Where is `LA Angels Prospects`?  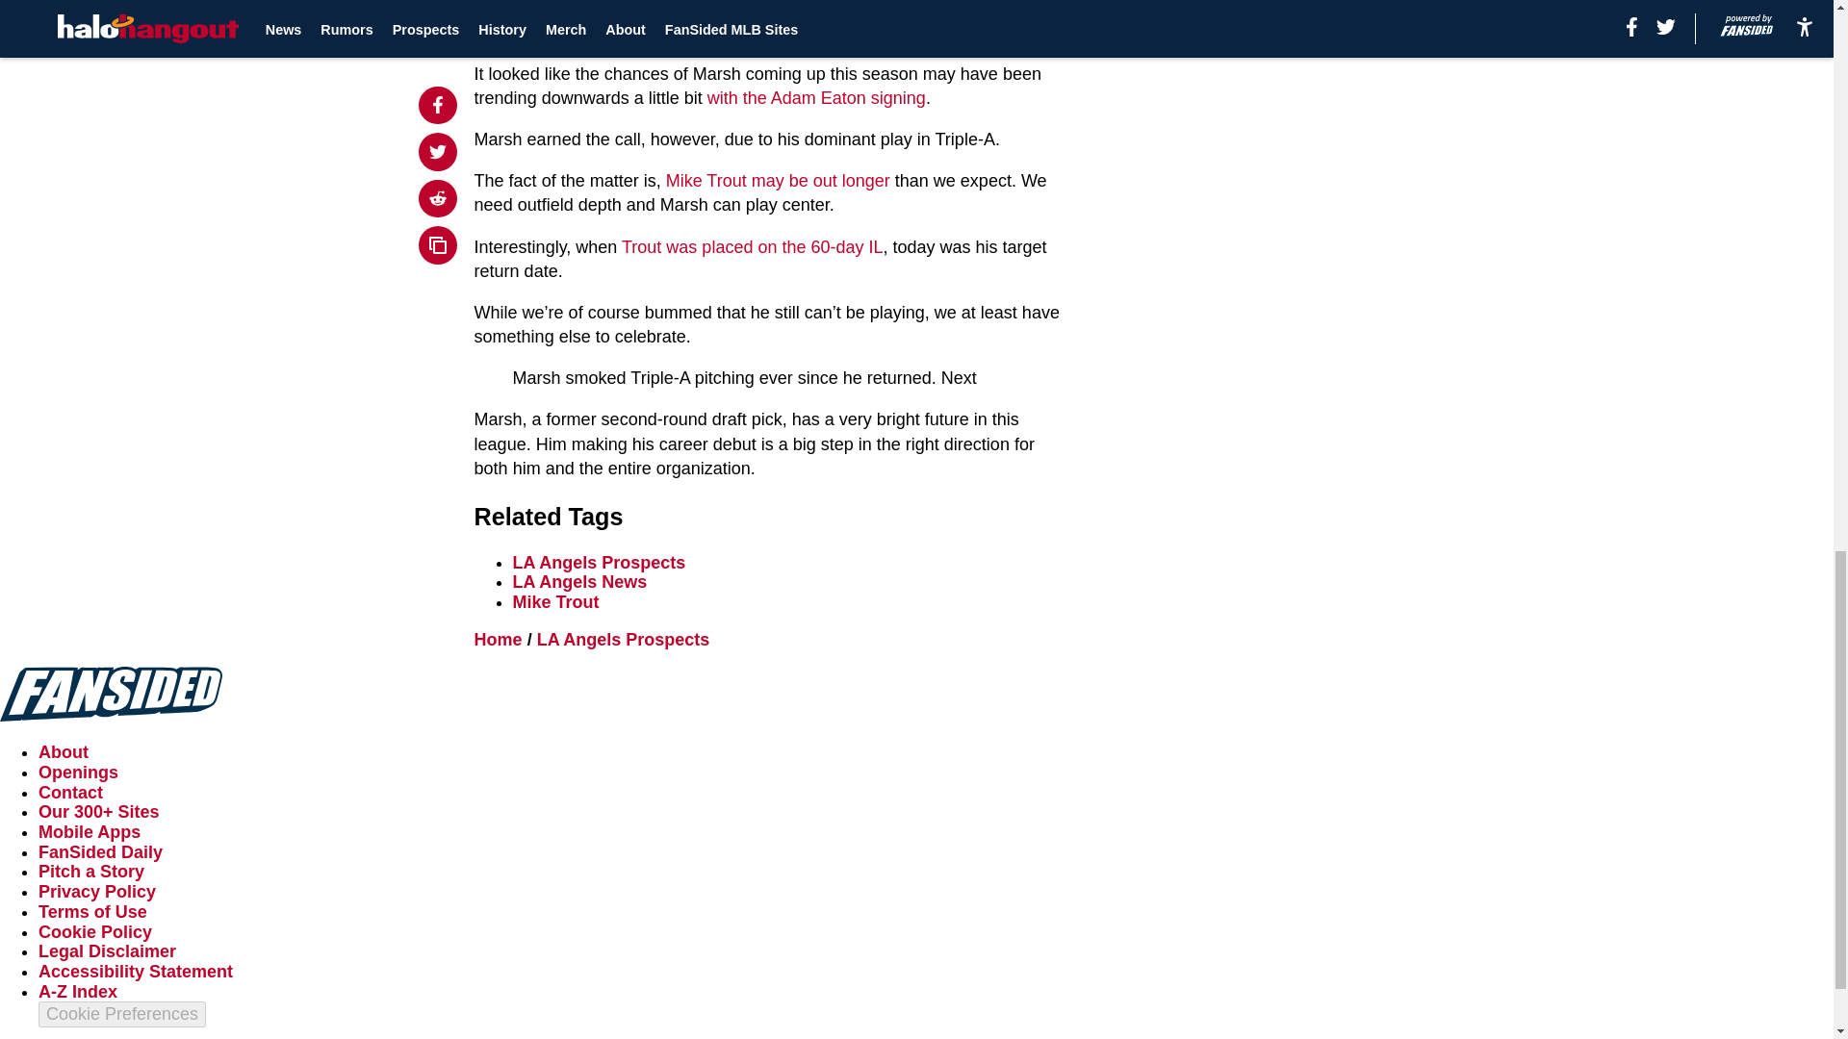
LA Angels Prospects is located at coordinates (624, 639).